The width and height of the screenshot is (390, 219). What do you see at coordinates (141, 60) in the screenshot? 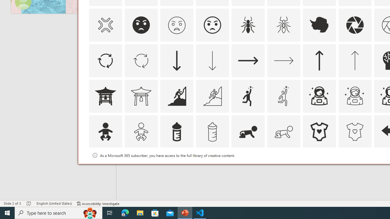
I see `AutomationID: Icons_ArrowCircle_M` at bounding box center [141, 60].